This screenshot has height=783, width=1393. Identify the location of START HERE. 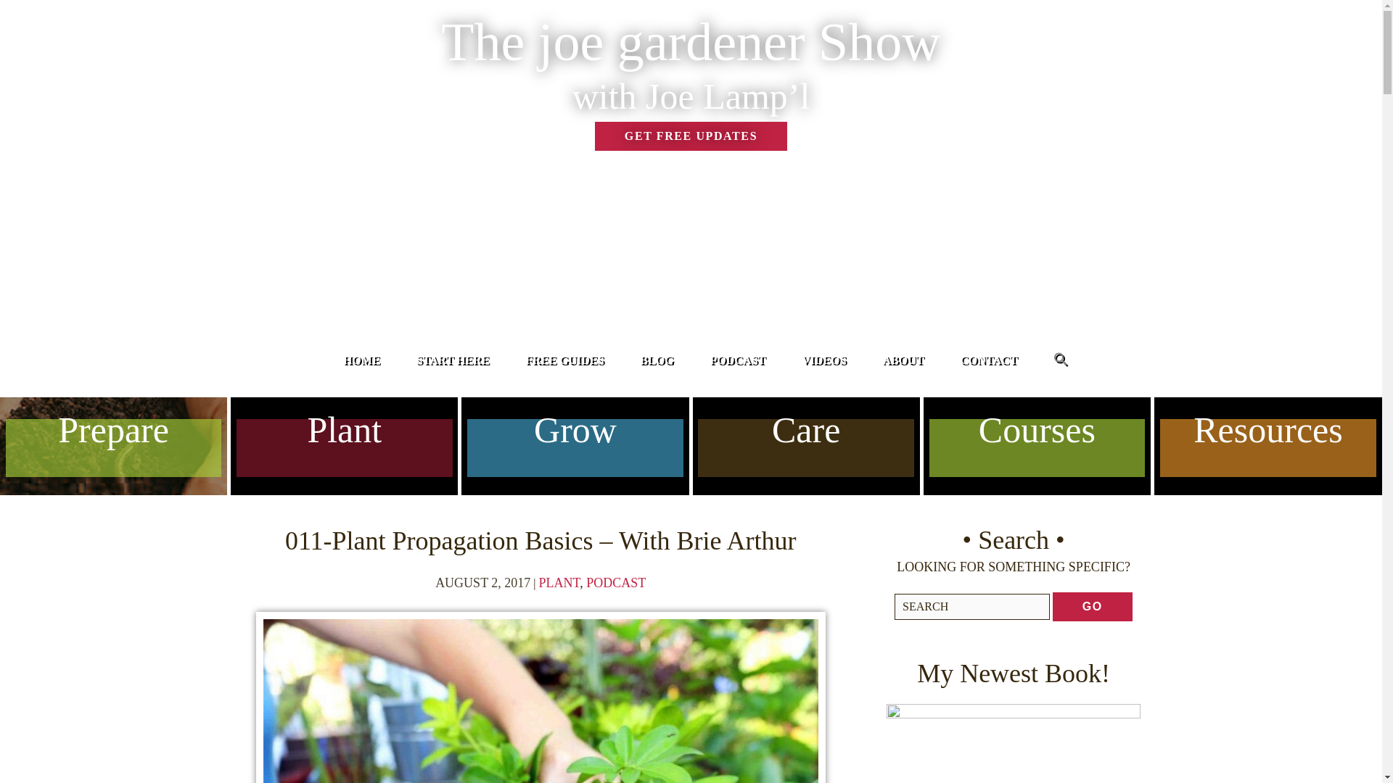
(453, 360).